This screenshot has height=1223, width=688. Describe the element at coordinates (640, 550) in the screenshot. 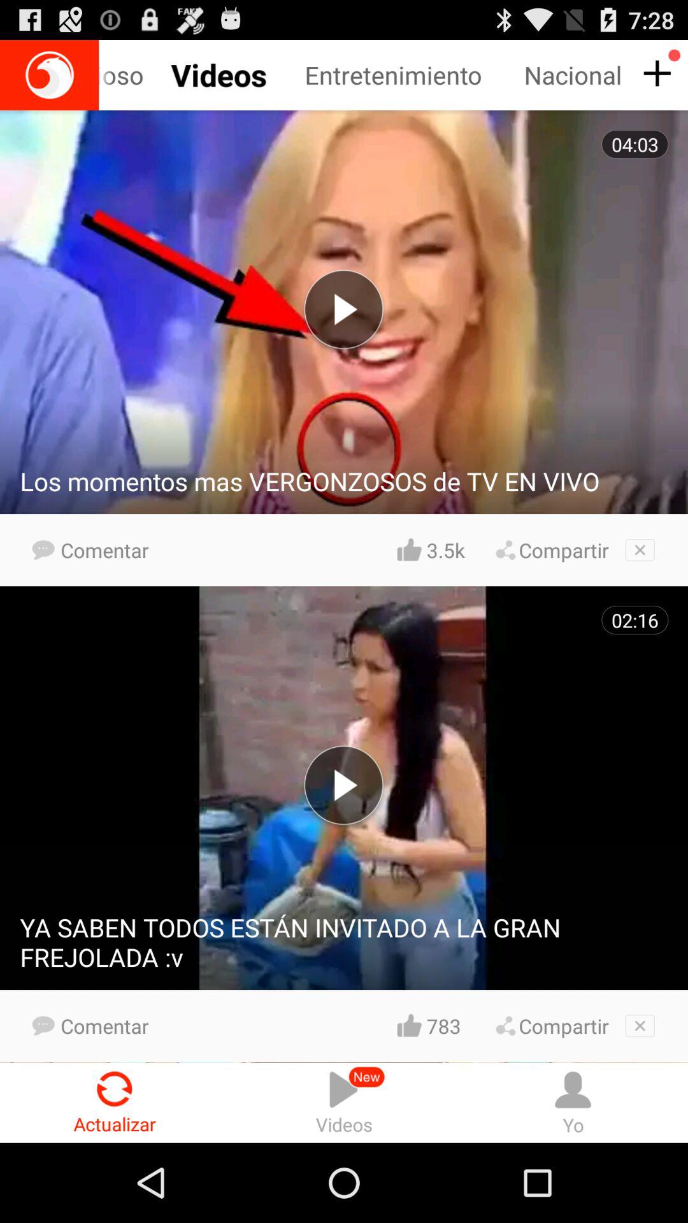

I see `close this video` at that location.